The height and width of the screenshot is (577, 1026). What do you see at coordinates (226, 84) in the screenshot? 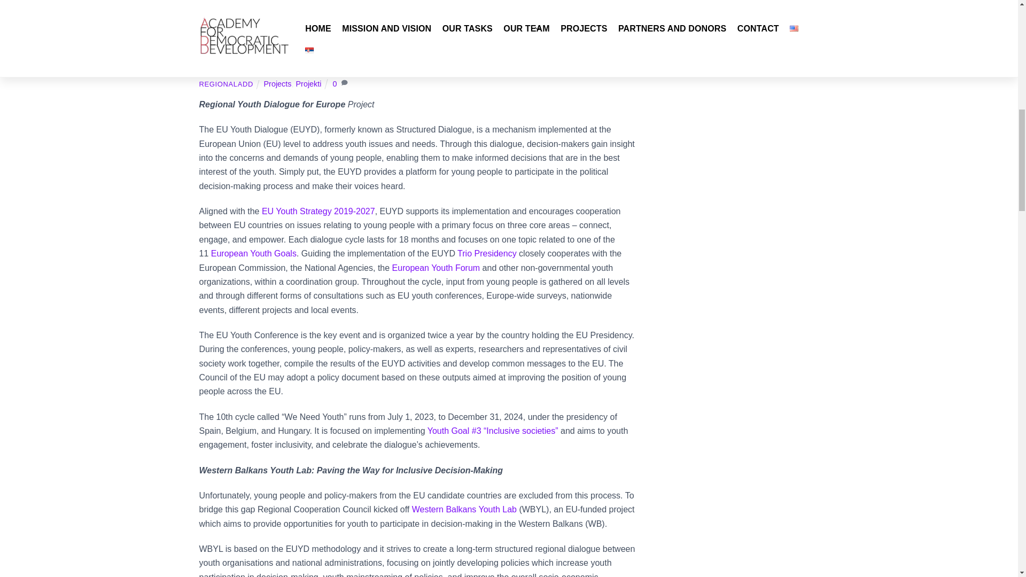
I see `REGIONALADD` at bounding box center [226, 84].